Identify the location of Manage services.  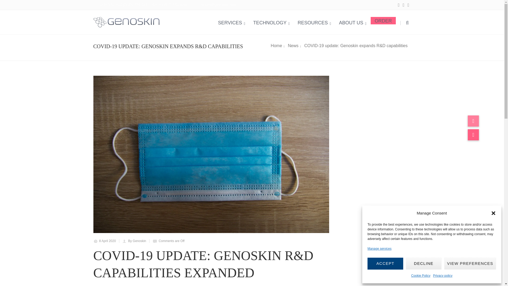
(379, 248).